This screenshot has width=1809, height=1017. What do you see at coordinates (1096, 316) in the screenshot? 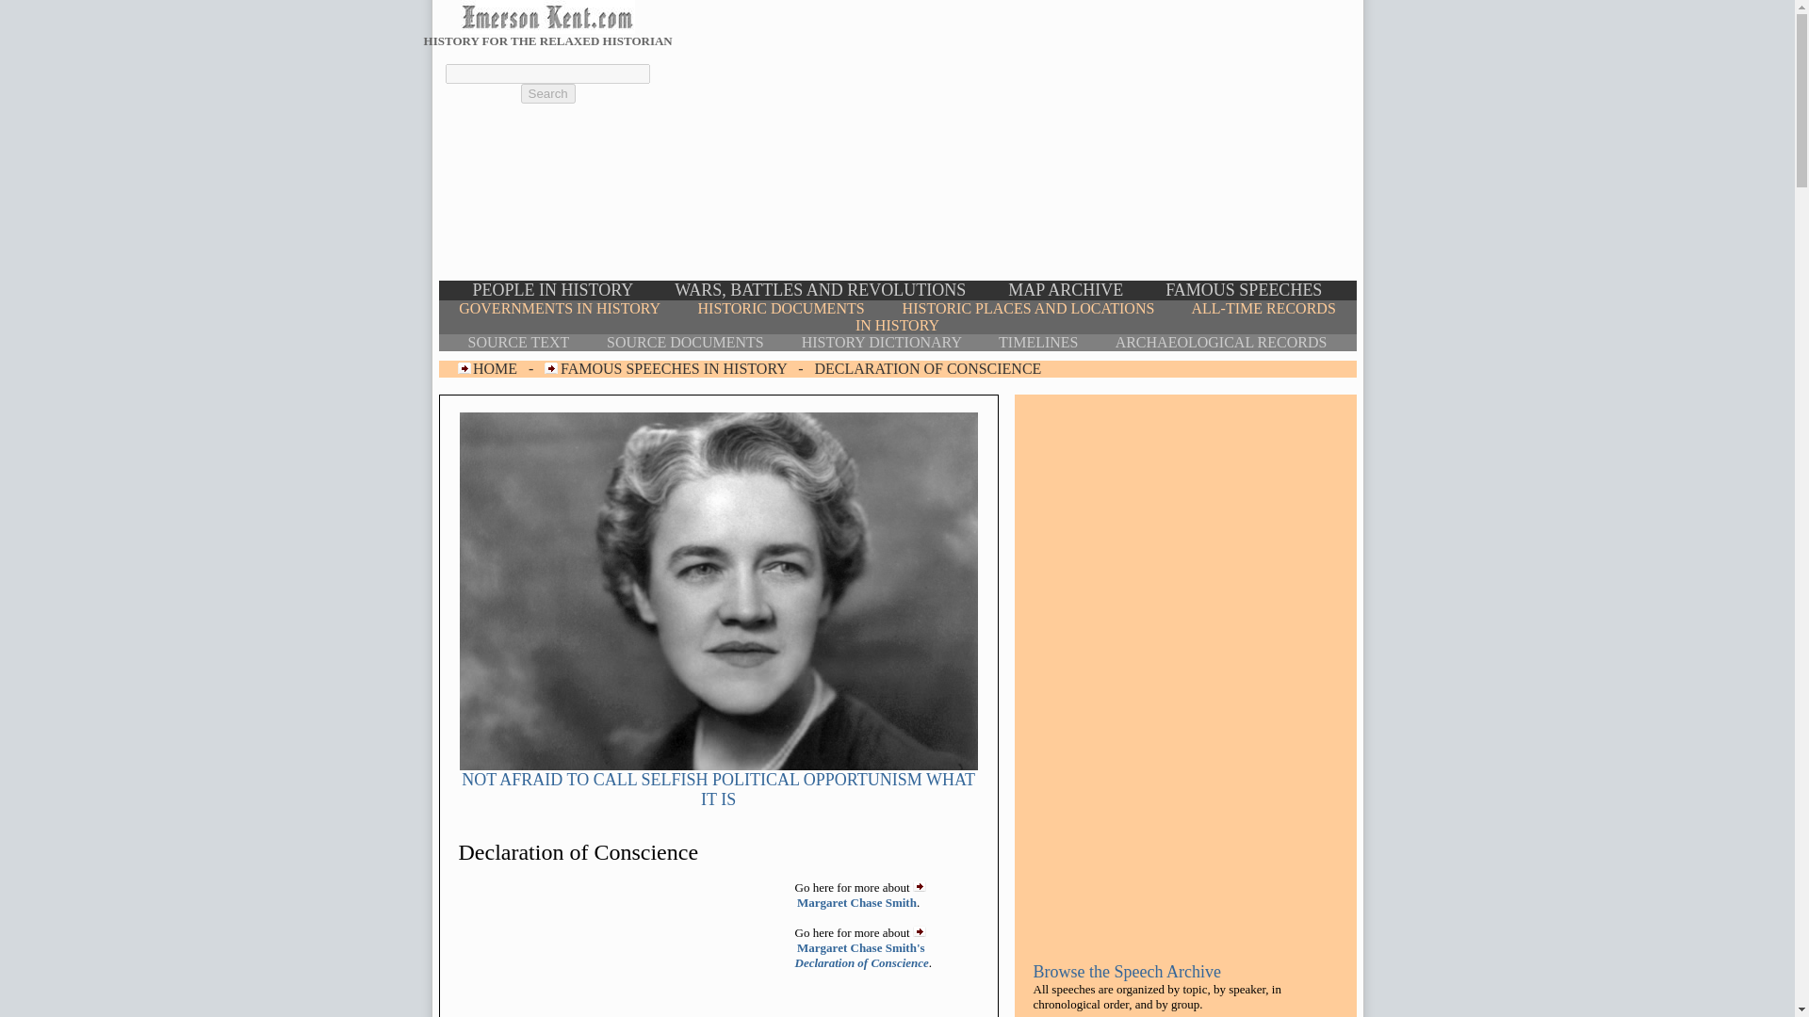
I see `ALL-TIME RECORDS IN HISTORY` at bounding box center [1096, 316].